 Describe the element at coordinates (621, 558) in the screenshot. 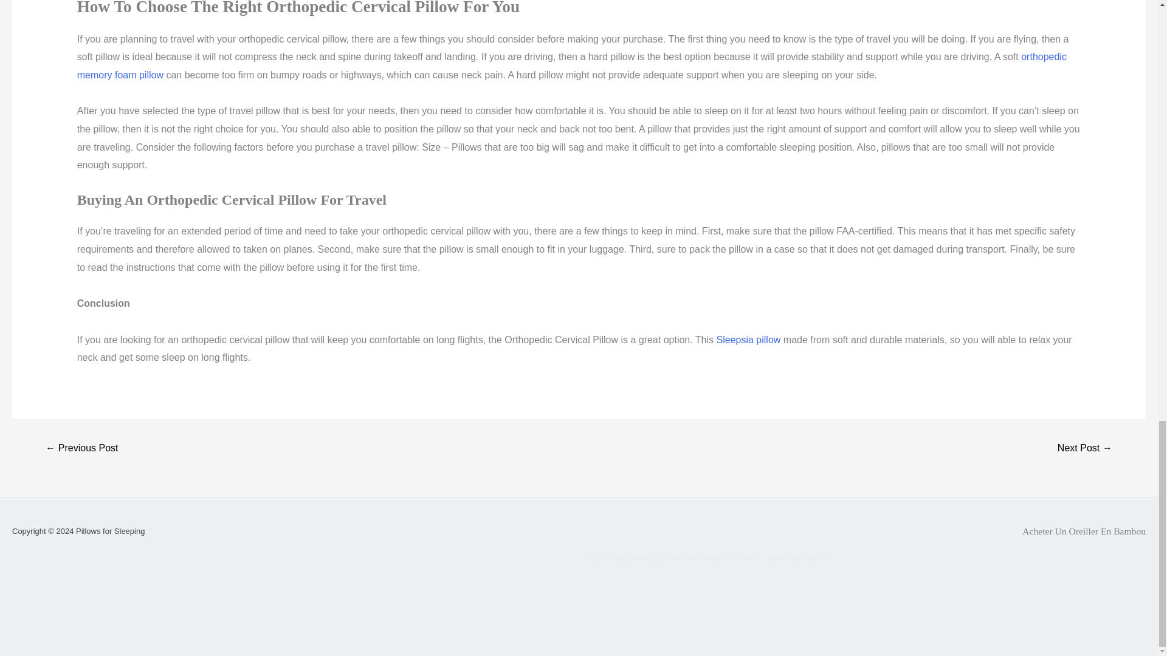

I see `Oreiller en bambou` at that location.